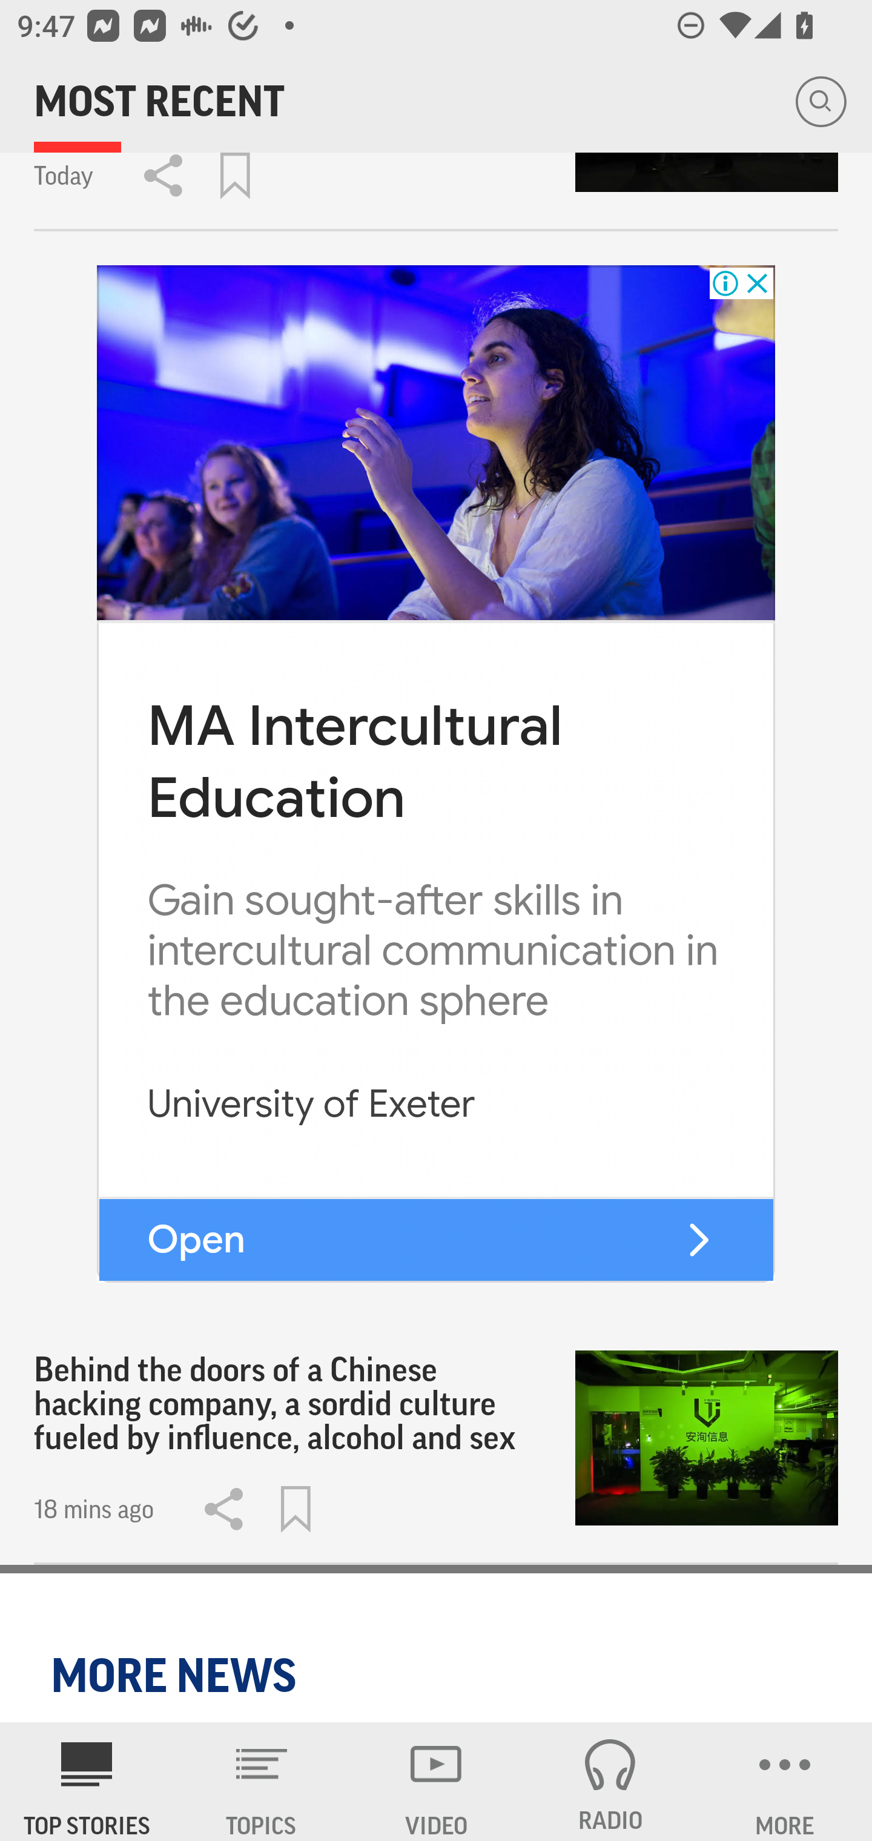  I want to click on University of Exeter, so click(311, 1105).